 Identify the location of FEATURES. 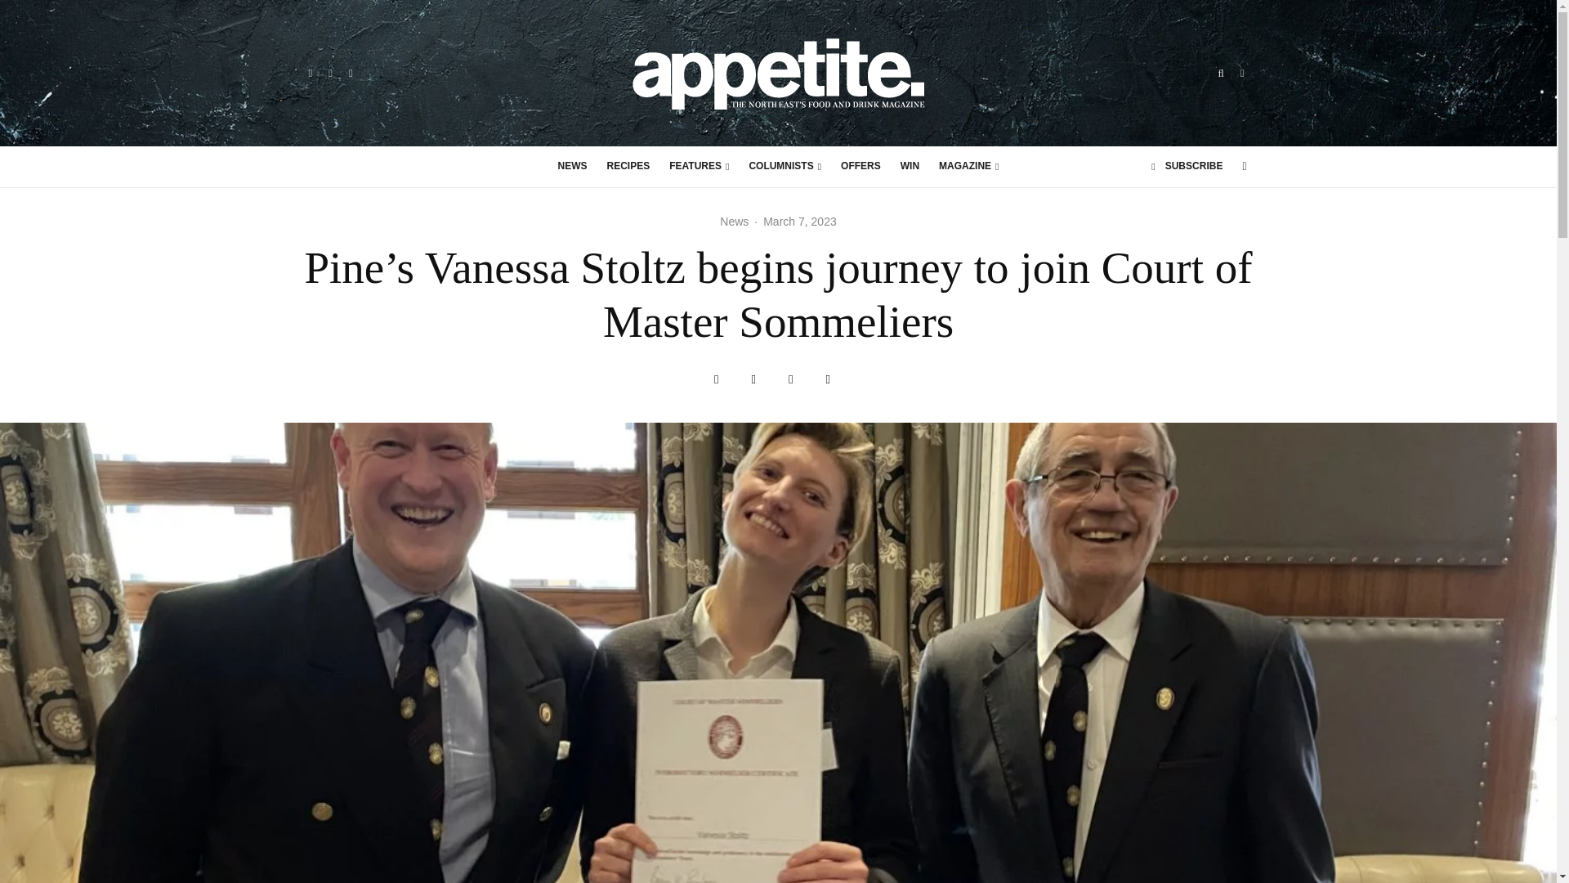
(699, 167).